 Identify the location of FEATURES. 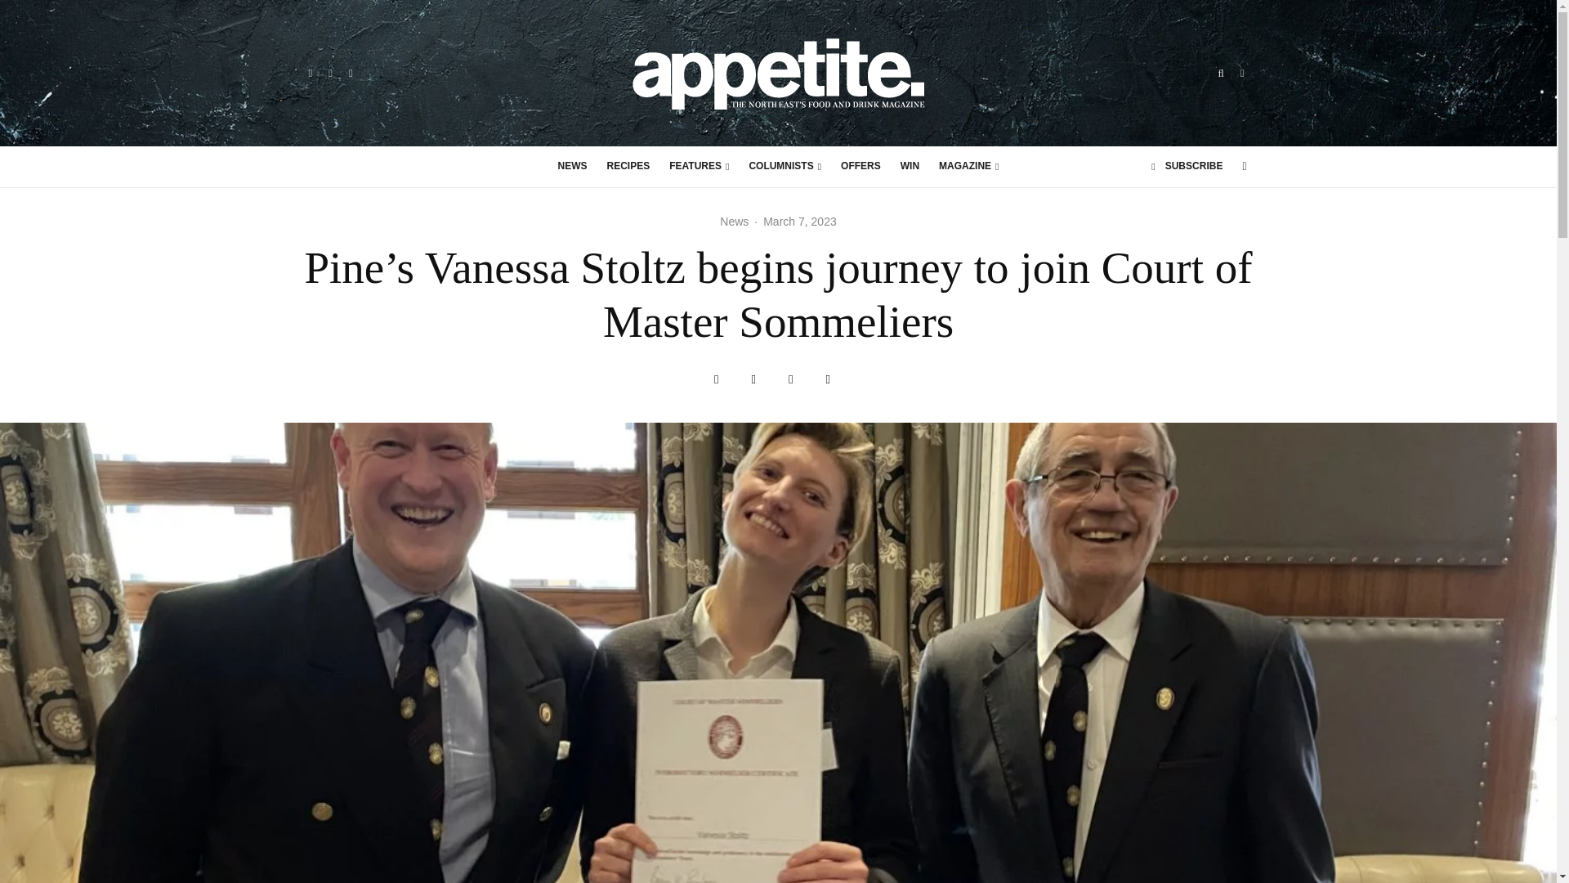
(699, 167).